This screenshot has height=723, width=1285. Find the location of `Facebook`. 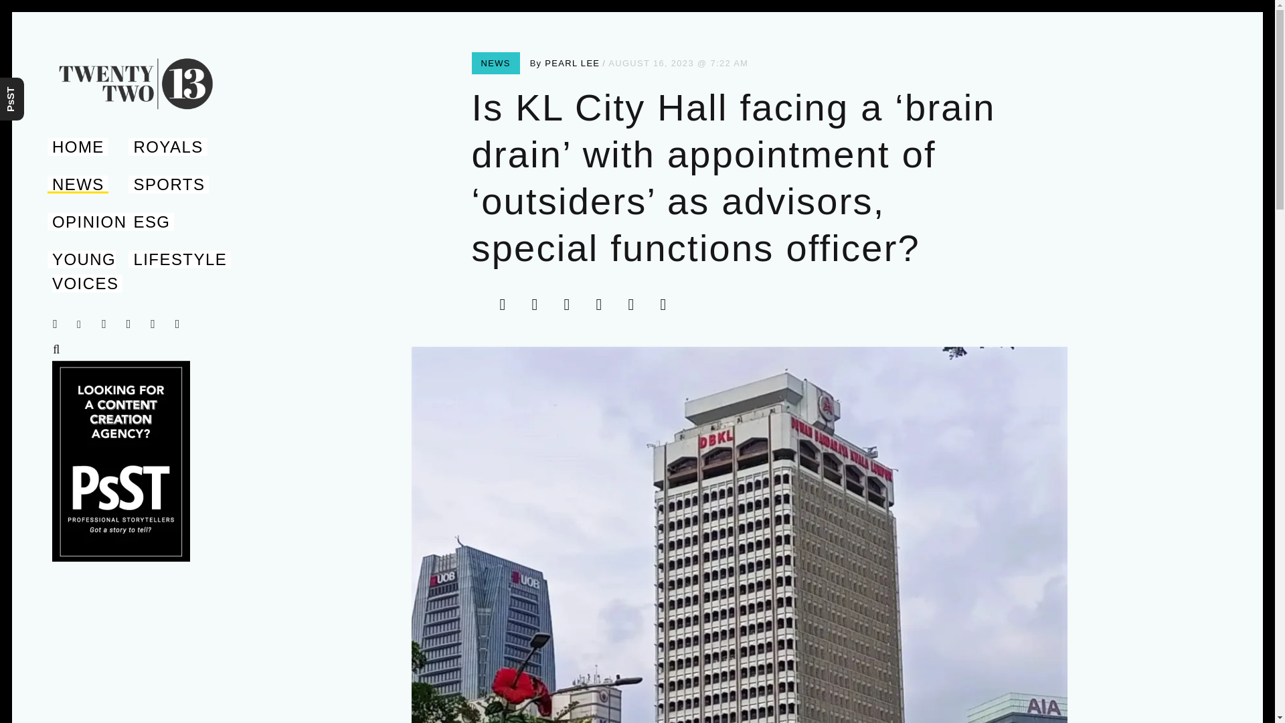

Facebook is located at coordinates (507, 304).